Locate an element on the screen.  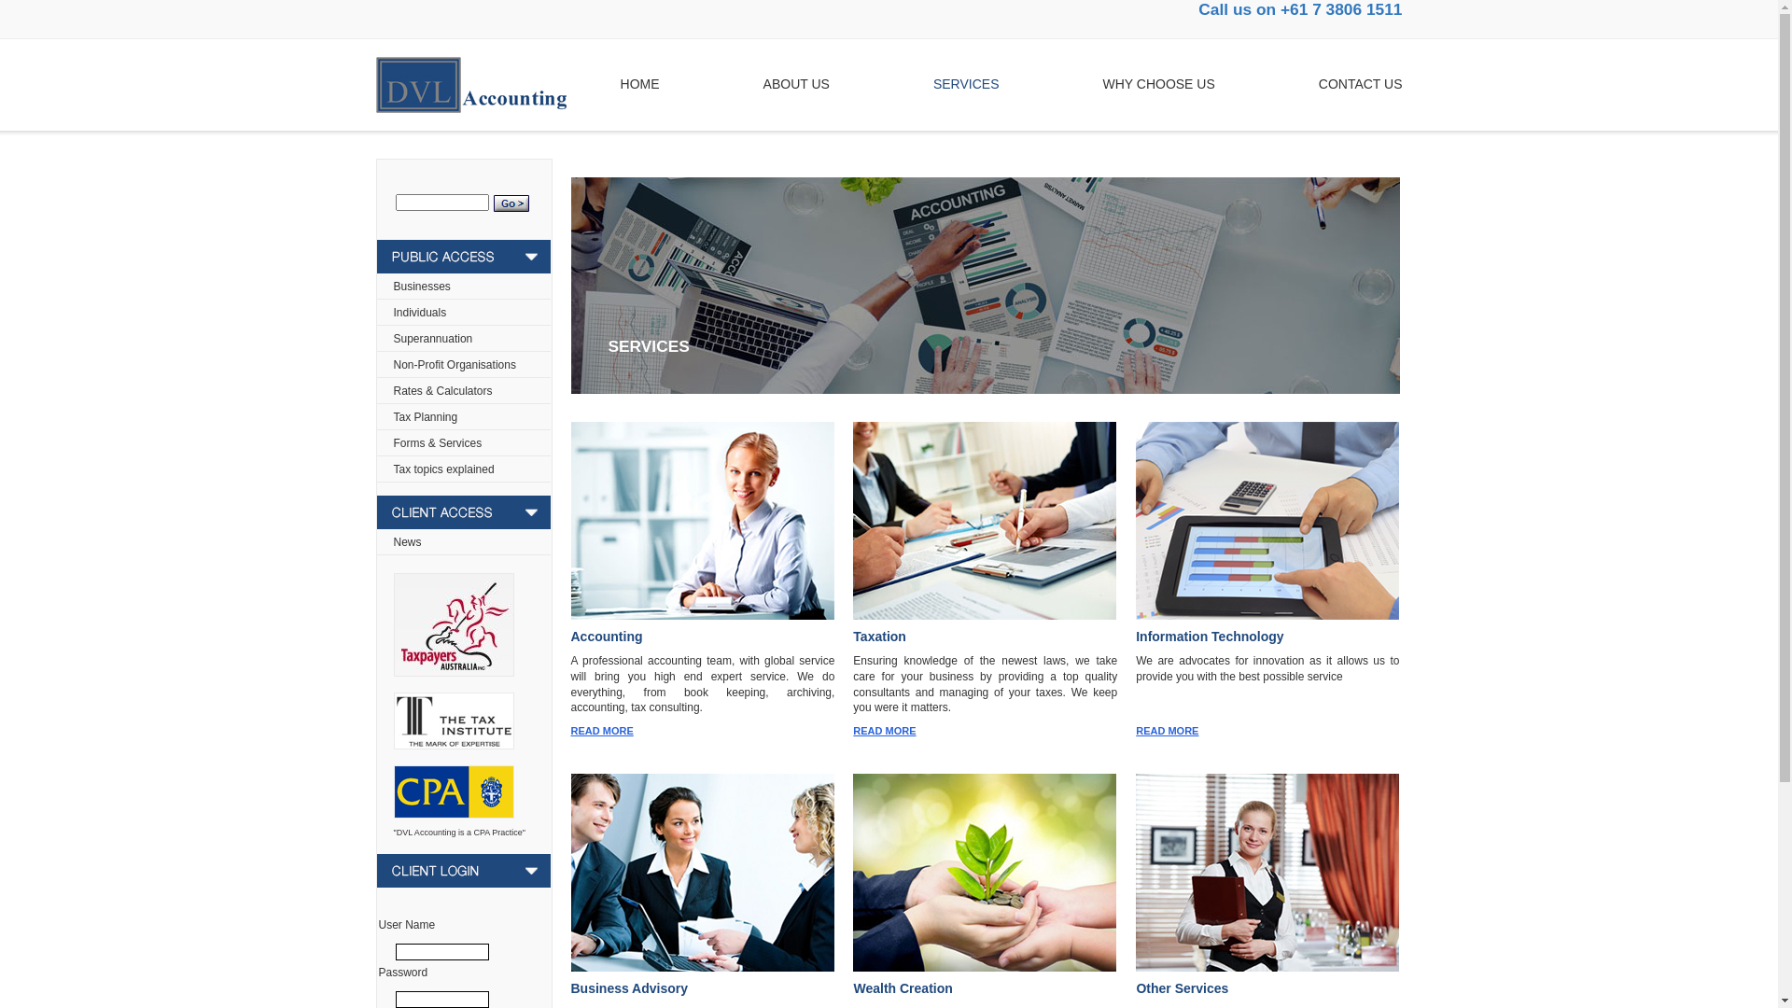
READ MORE is located at coordinates (603, 731).